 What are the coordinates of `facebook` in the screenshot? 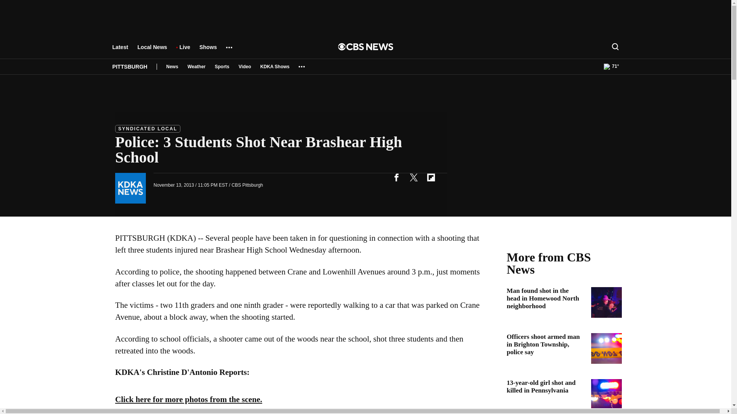 It's located at (396, 177).